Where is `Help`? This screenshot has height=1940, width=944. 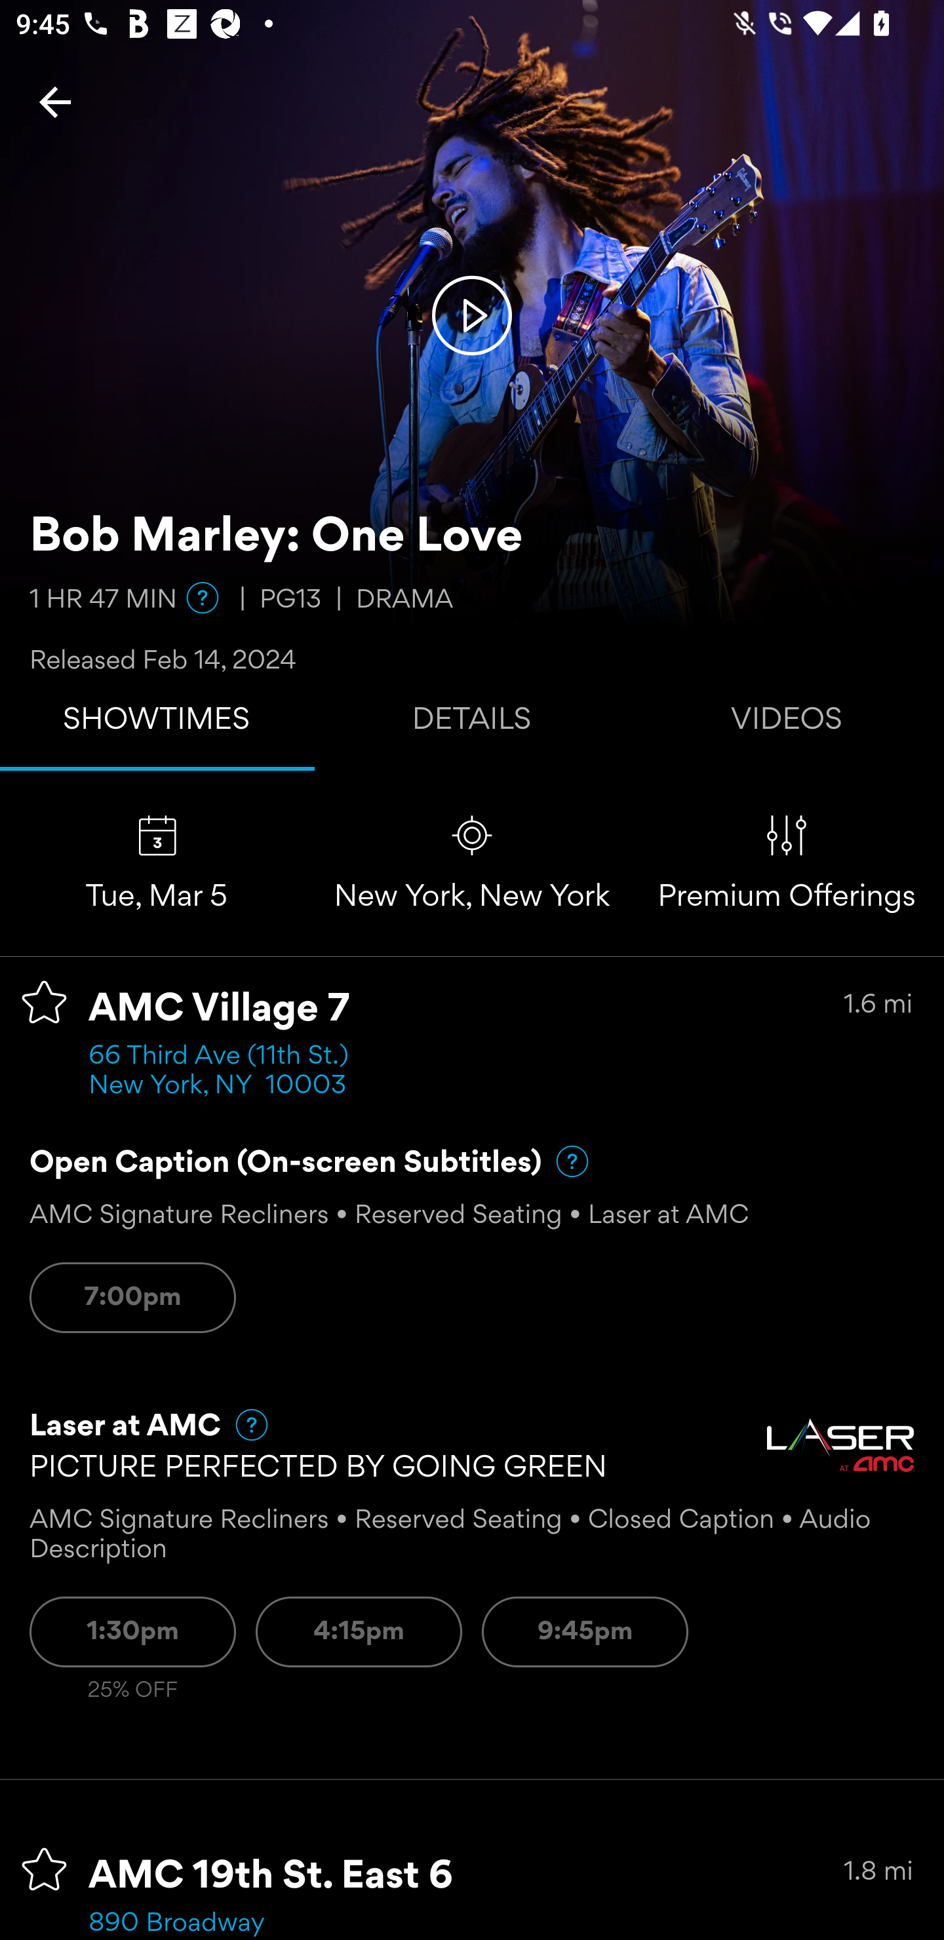
Help is located at coordinates (562, 1161).